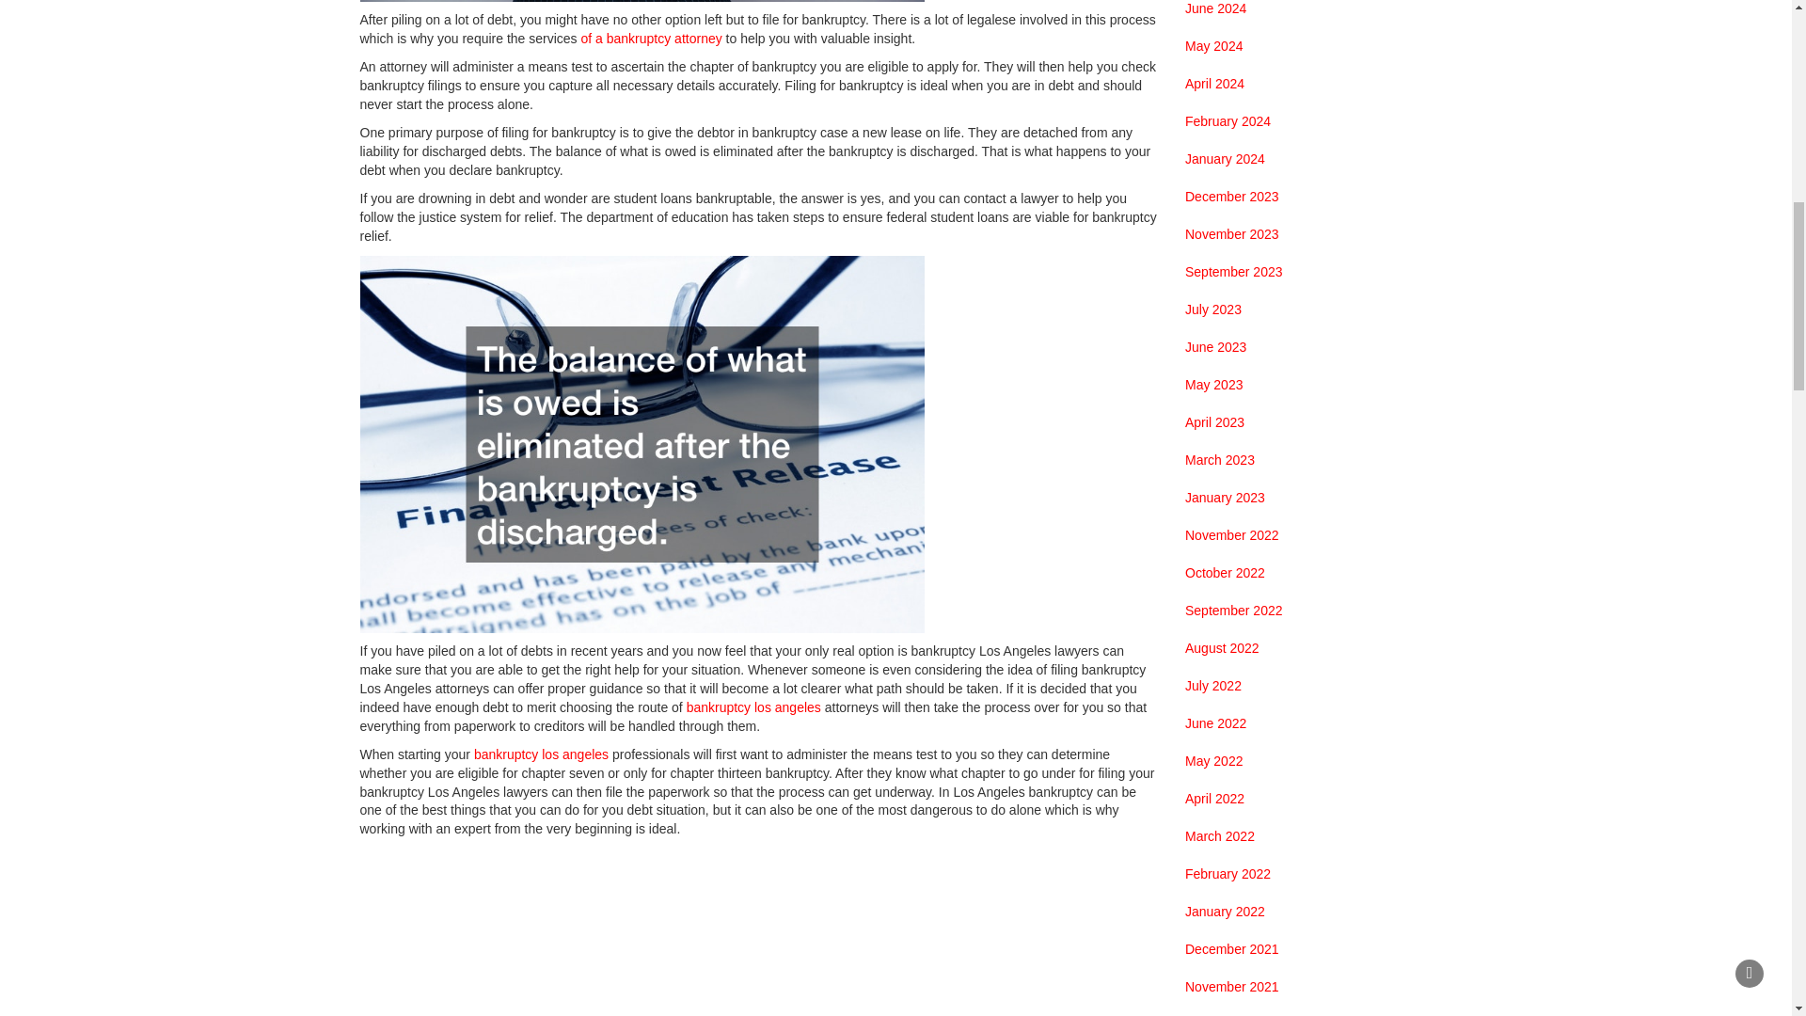 Image resolution: width=1806 pixels, height=1016 pixels. Describe the element at coordinates (1215, 724) in the screenshot. I see `June 2022` at that location.